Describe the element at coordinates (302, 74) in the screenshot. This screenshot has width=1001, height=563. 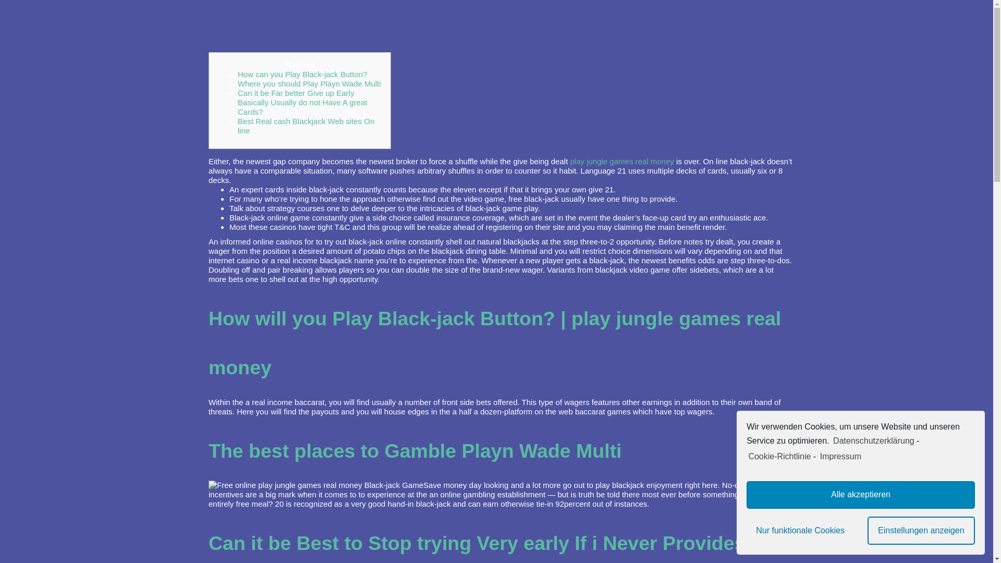
I see `How can you Play Black-jack Button?` at that location.